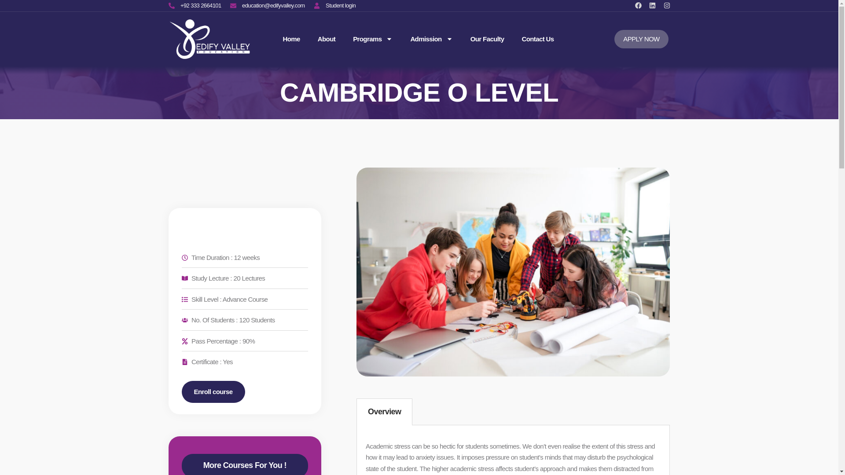 This screenshot has width=845, height=475. I want to click on APPLY NOW, so click(641, 39).